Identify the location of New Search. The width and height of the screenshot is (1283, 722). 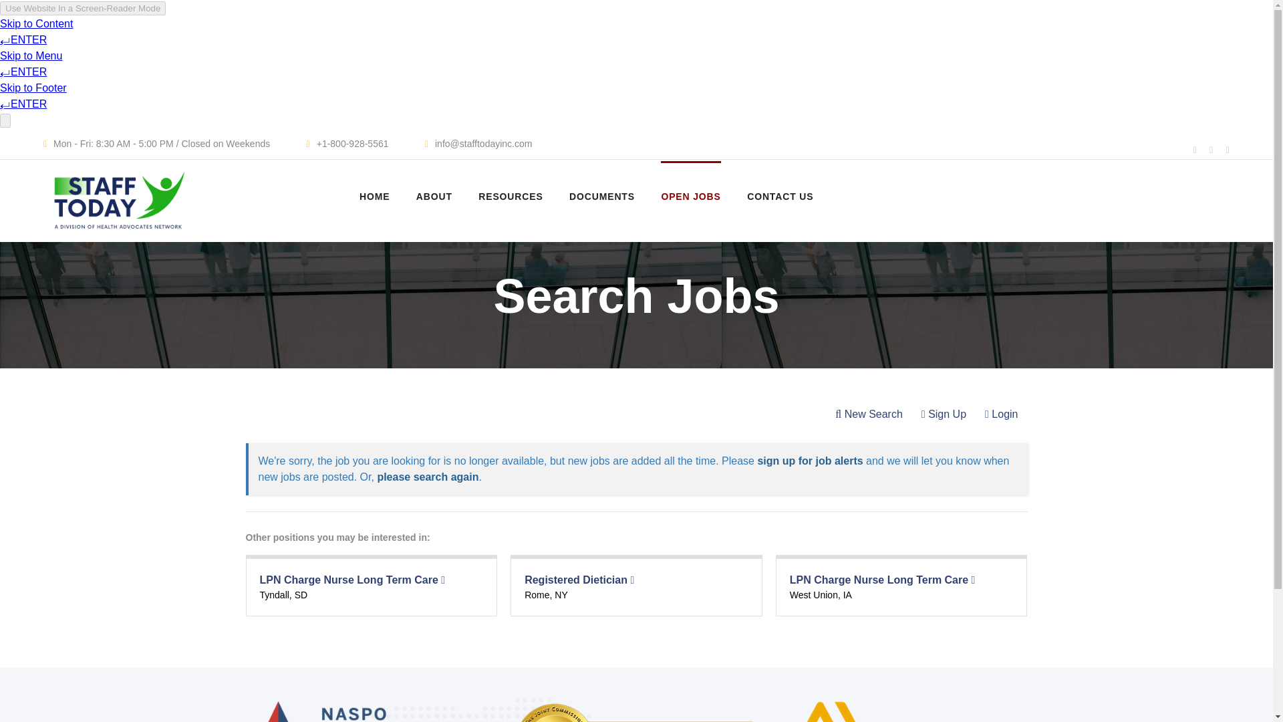
(869, 414).